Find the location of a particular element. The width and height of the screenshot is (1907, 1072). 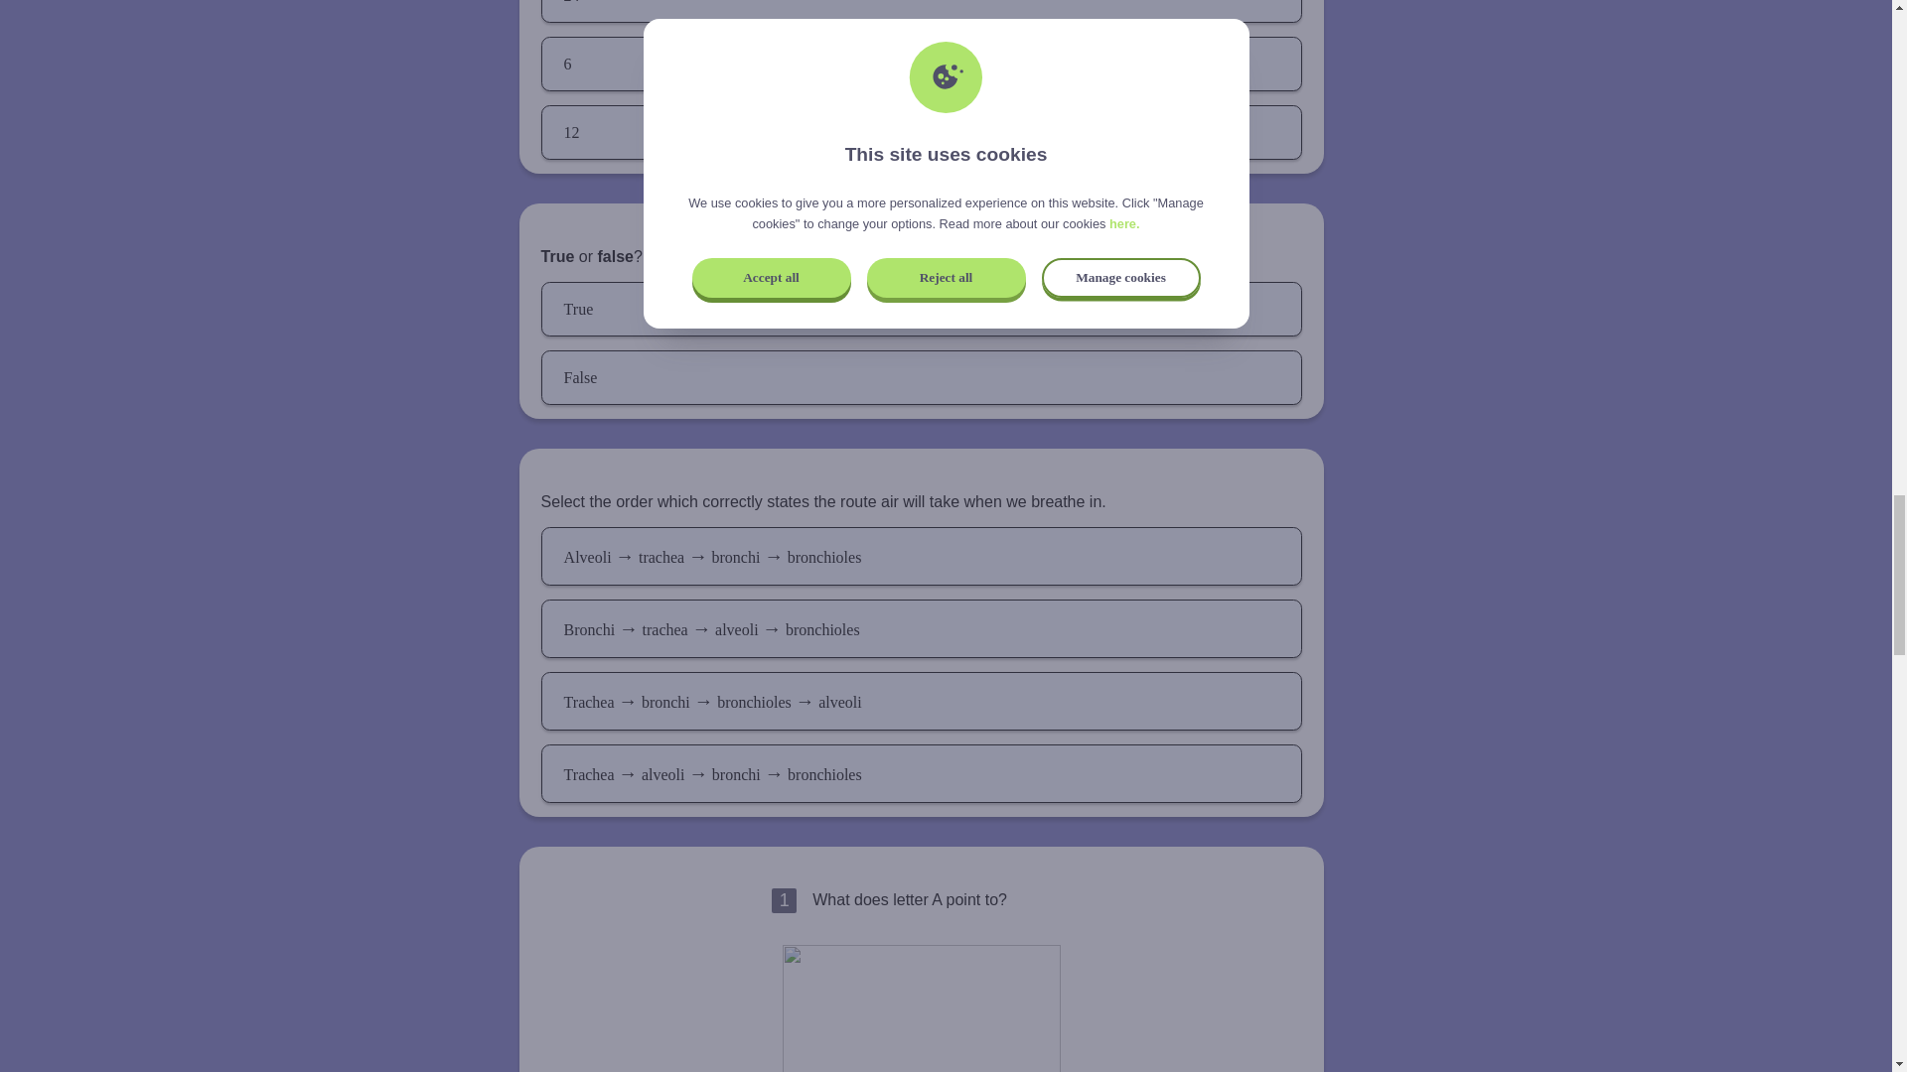

12 is located at coordinates (922, 131).